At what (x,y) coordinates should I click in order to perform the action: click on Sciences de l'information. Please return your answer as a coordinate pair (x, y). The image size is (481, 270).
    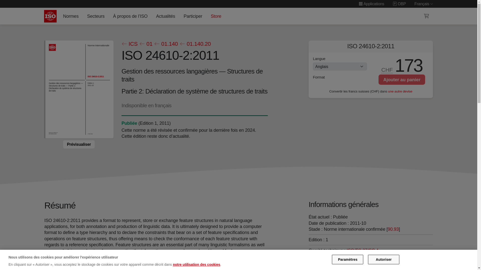
    Looking at the image, I should click on (329, 256).